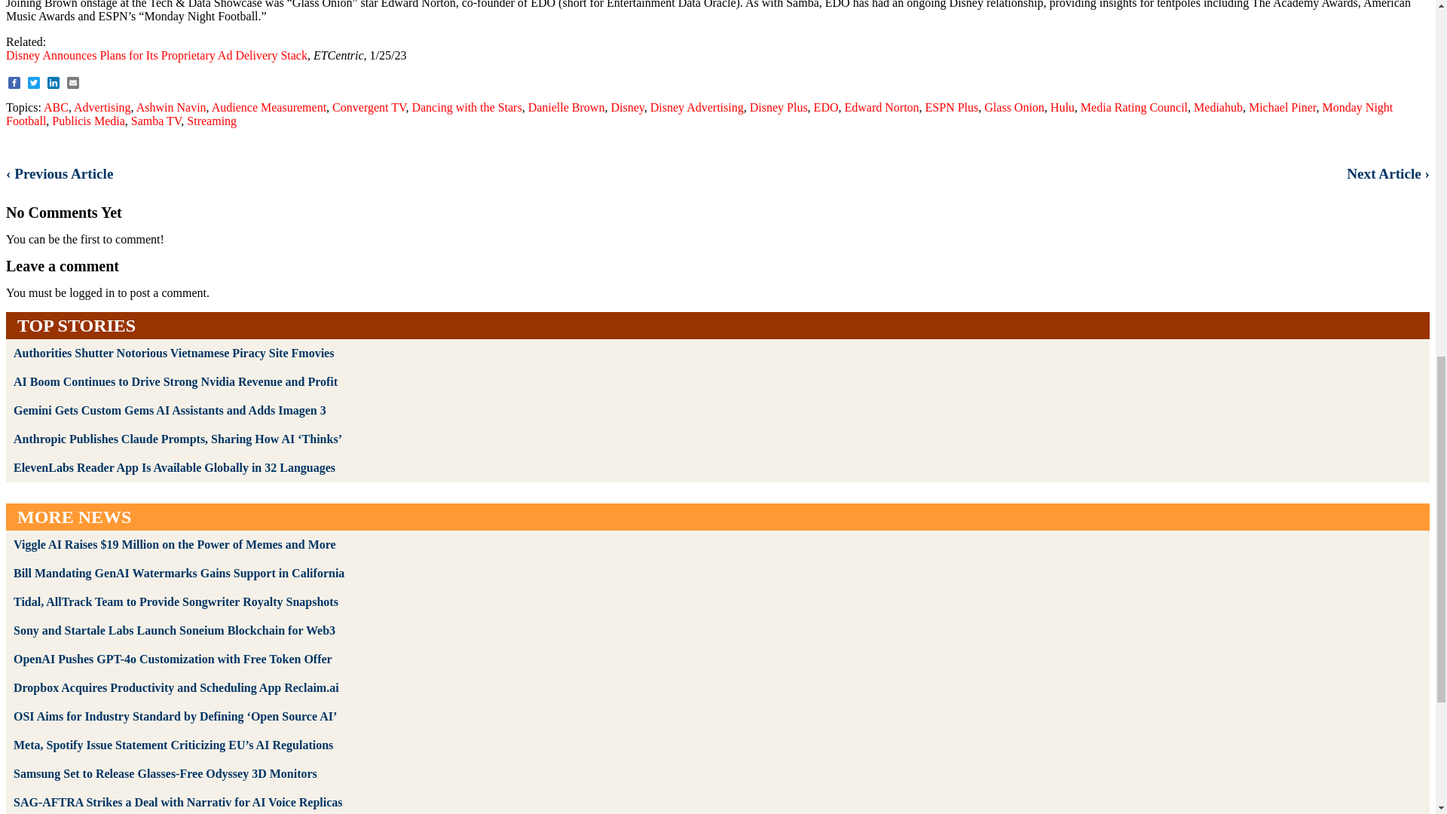 The height and width of the screenshot is (814, 1447). I want to click on ESPN Plus, so click(953, 107).